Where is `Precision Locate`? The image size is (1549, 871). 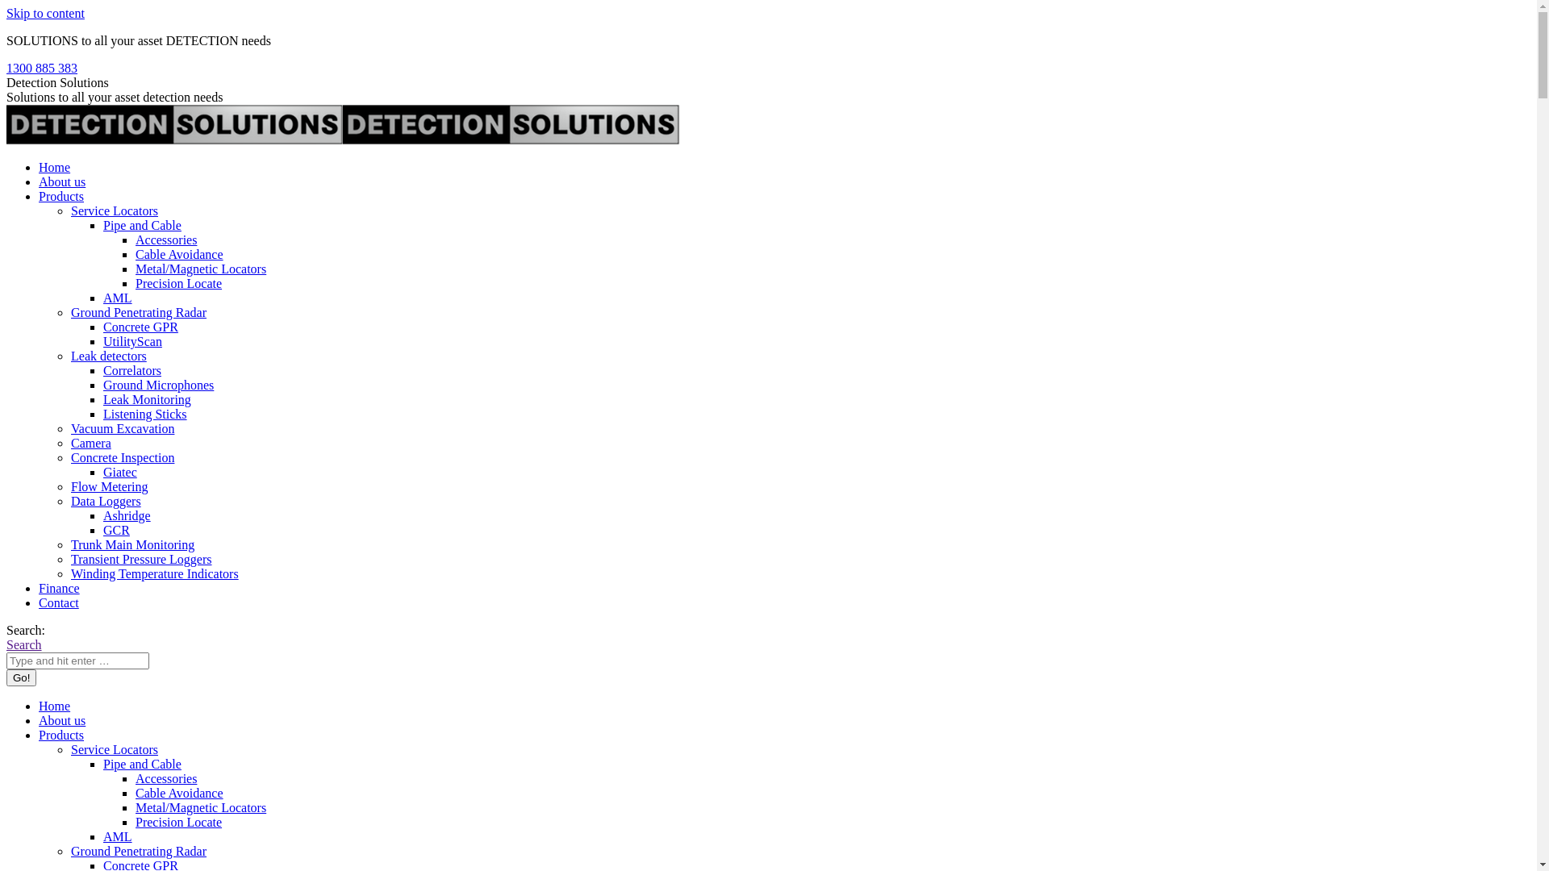 Precision Locate is located at coordinates (179, 823).